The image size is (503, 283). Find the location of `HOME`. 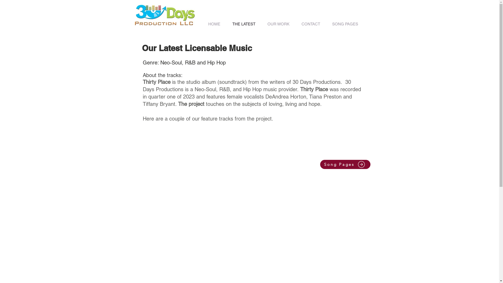

HOME is located at coordinates (214, 24).